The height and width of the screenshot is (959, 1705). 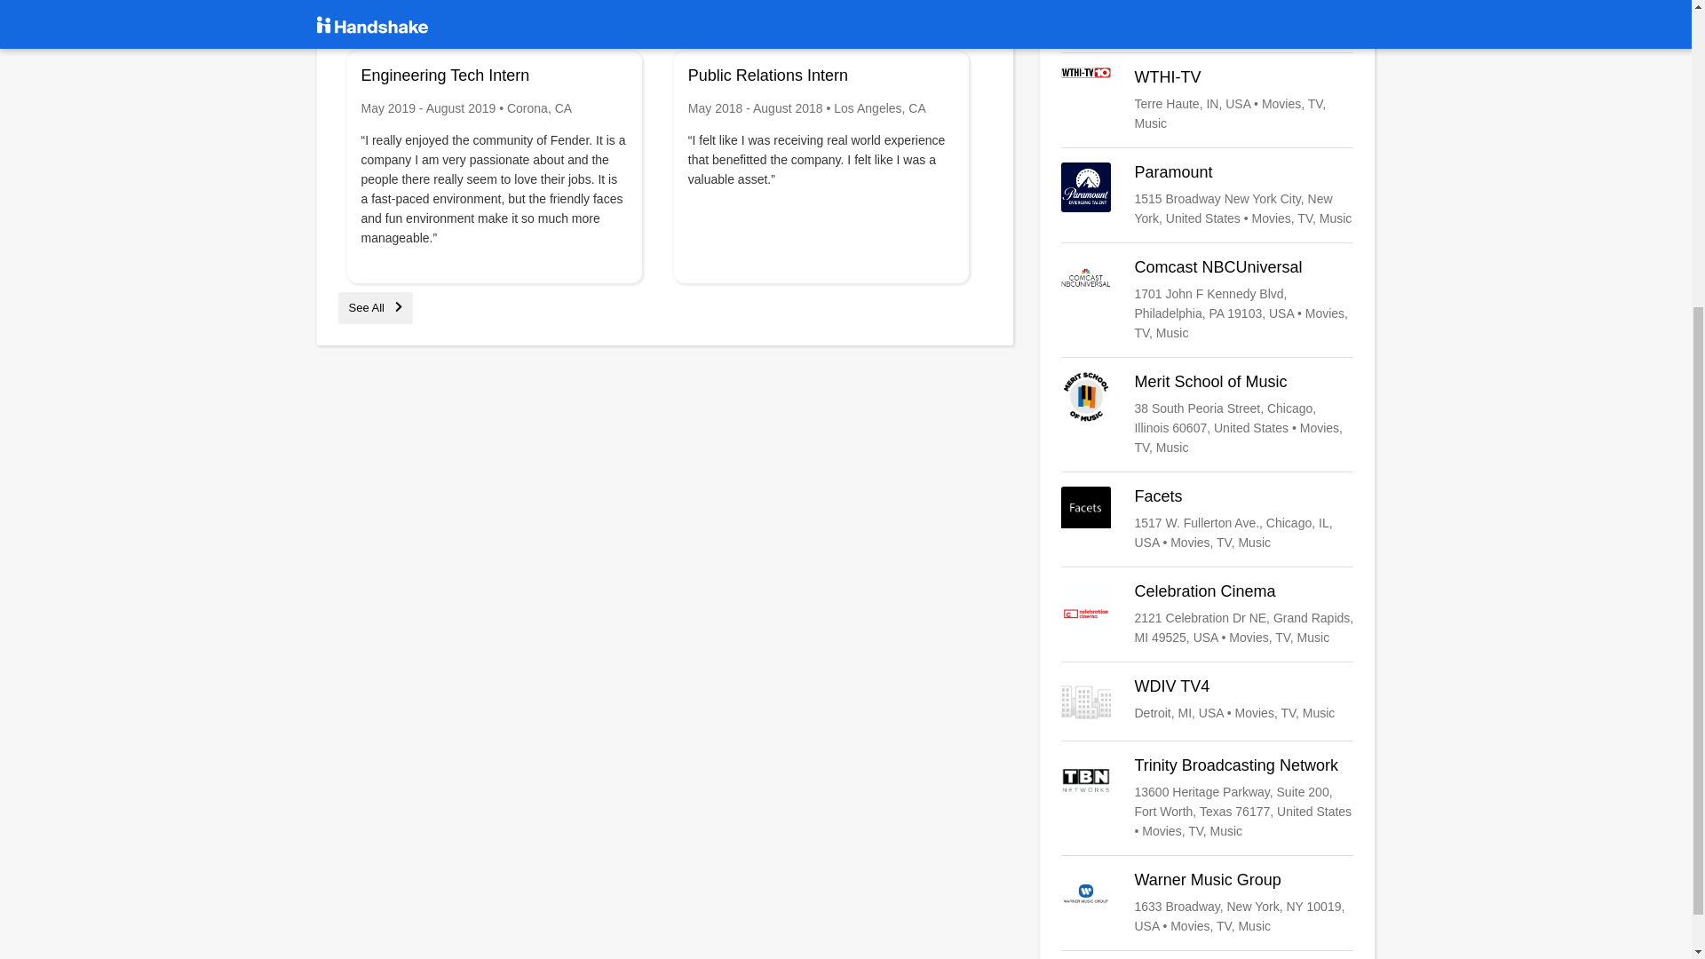 What do you see at coordinates (1207, 20) in the screenshot?
I see `Detroit Public Television` at bounding box center [1207, 20].